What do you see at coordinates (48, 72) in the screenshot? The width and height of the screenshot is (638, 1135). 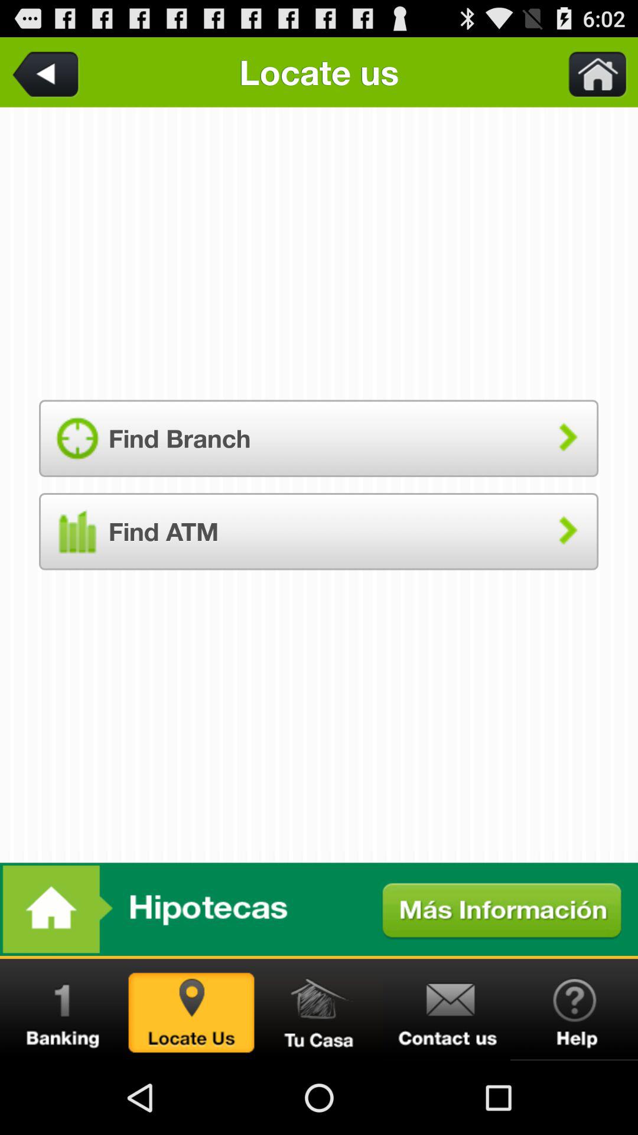 I see `go back` at bounding box center [48, 72].